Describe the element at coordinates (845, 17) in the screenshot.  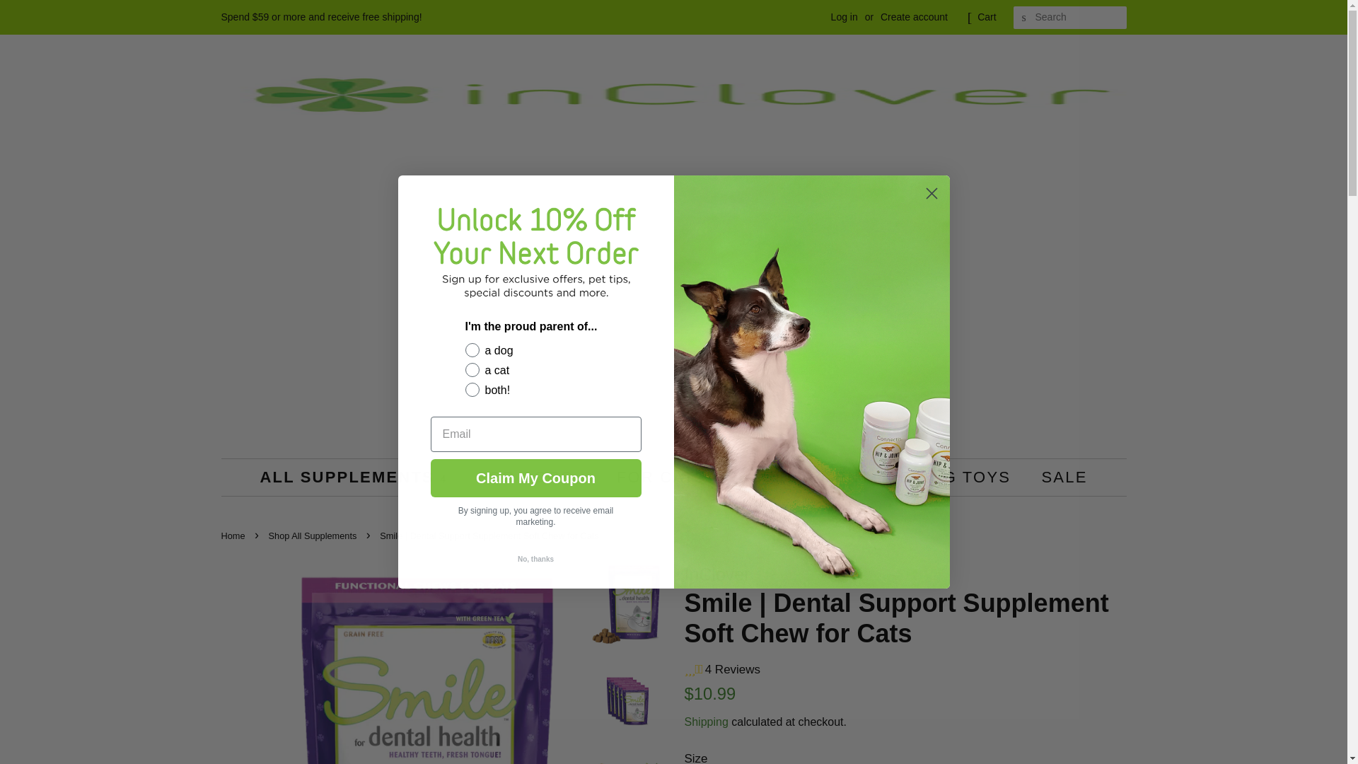
I see `Log in` at that location.